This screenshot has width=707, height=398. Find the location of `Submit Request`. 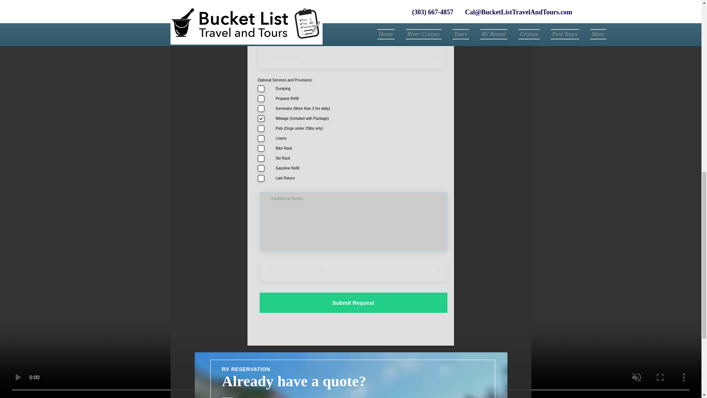

Submit Request is located at coordinates (353, 302).